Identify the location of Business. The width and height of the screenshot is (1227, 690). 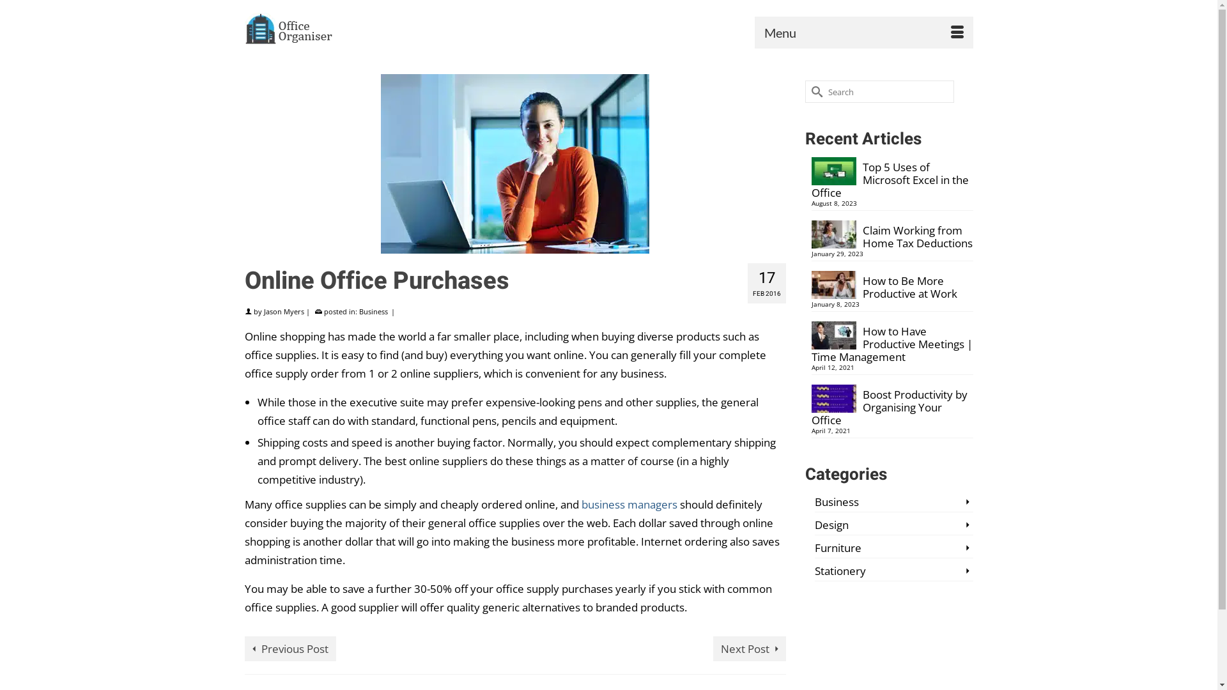
(894, 502).